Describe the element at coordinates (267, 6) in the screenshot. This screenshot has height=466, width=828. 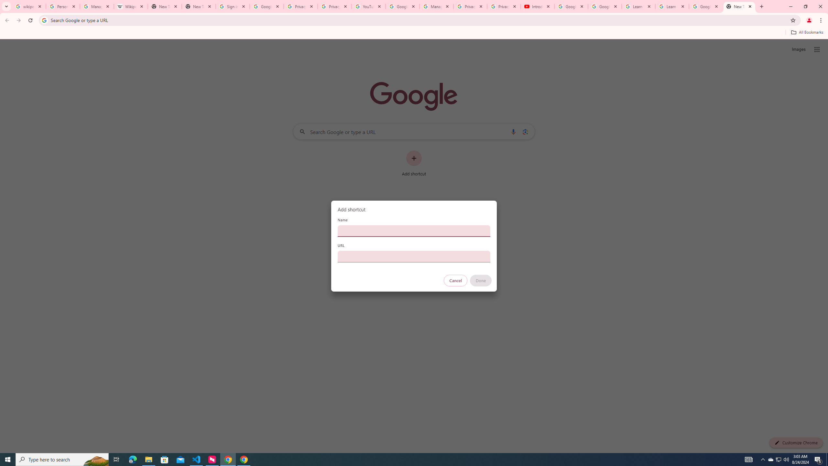
I see `Google Drive: Sign-in` at that location.